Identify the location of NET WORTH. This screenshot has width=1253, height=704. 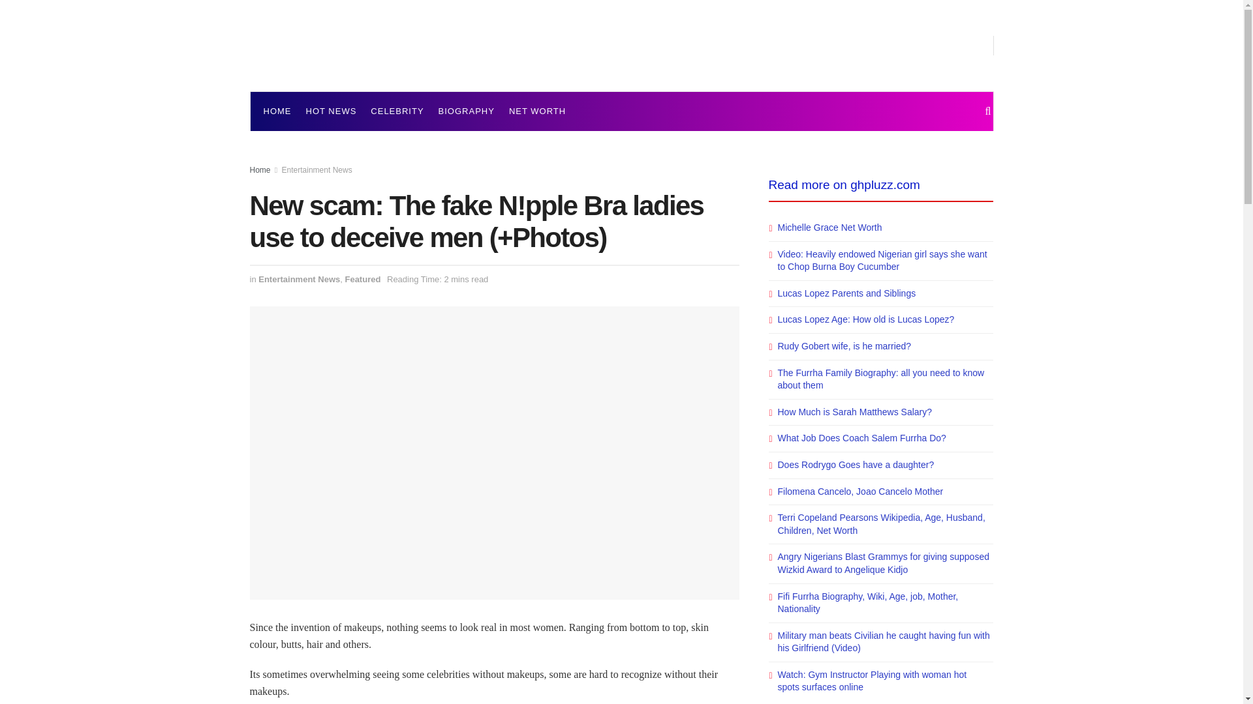
(537, 111).